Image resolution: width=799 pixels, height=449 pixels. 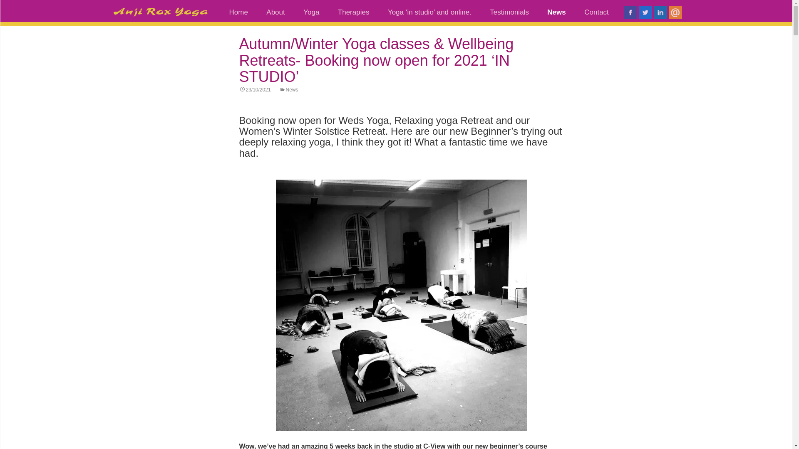 What do you see at coordinates (371, 30) in the screenshot?
I see `Reflexology` at bounding box center [371, 30].